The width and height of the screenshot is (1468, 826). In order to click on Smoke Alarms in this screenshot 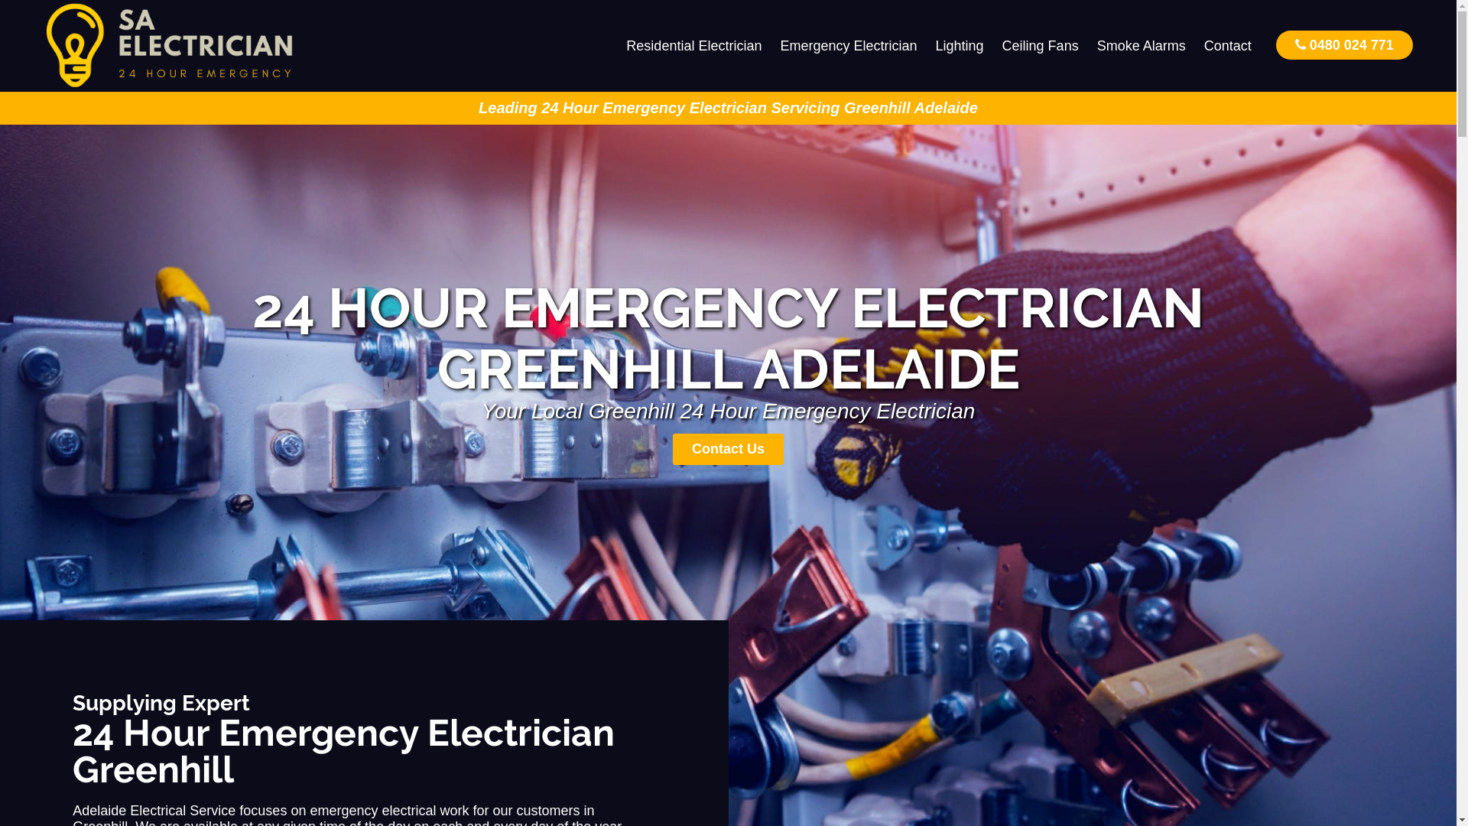, I will do `click(1142, 46)`.